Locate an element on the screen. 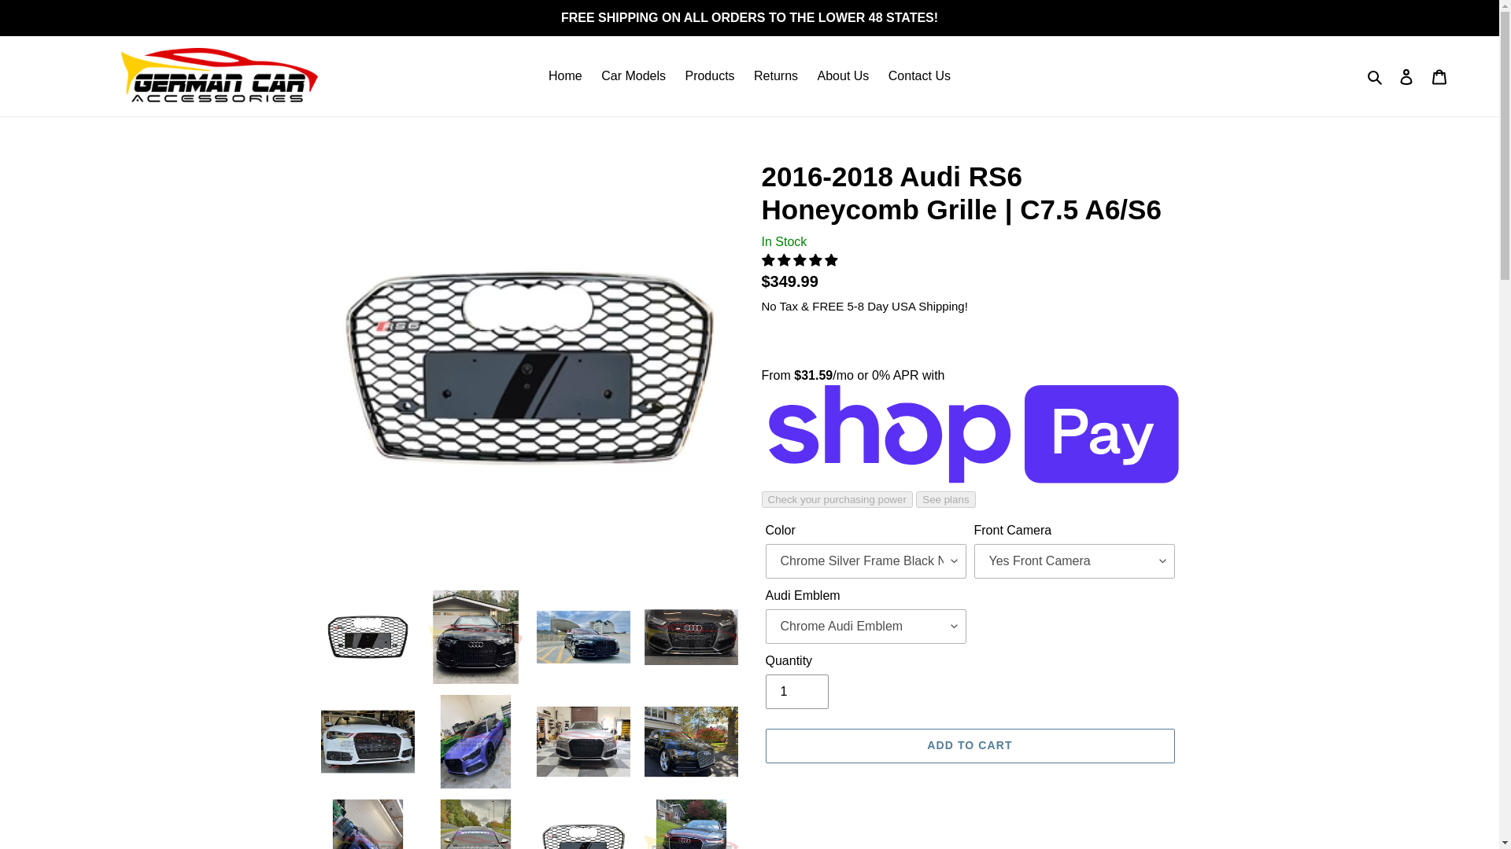 The height and width of the screenshot is (849, 1511). About Us is located at coordinates (844, 76).